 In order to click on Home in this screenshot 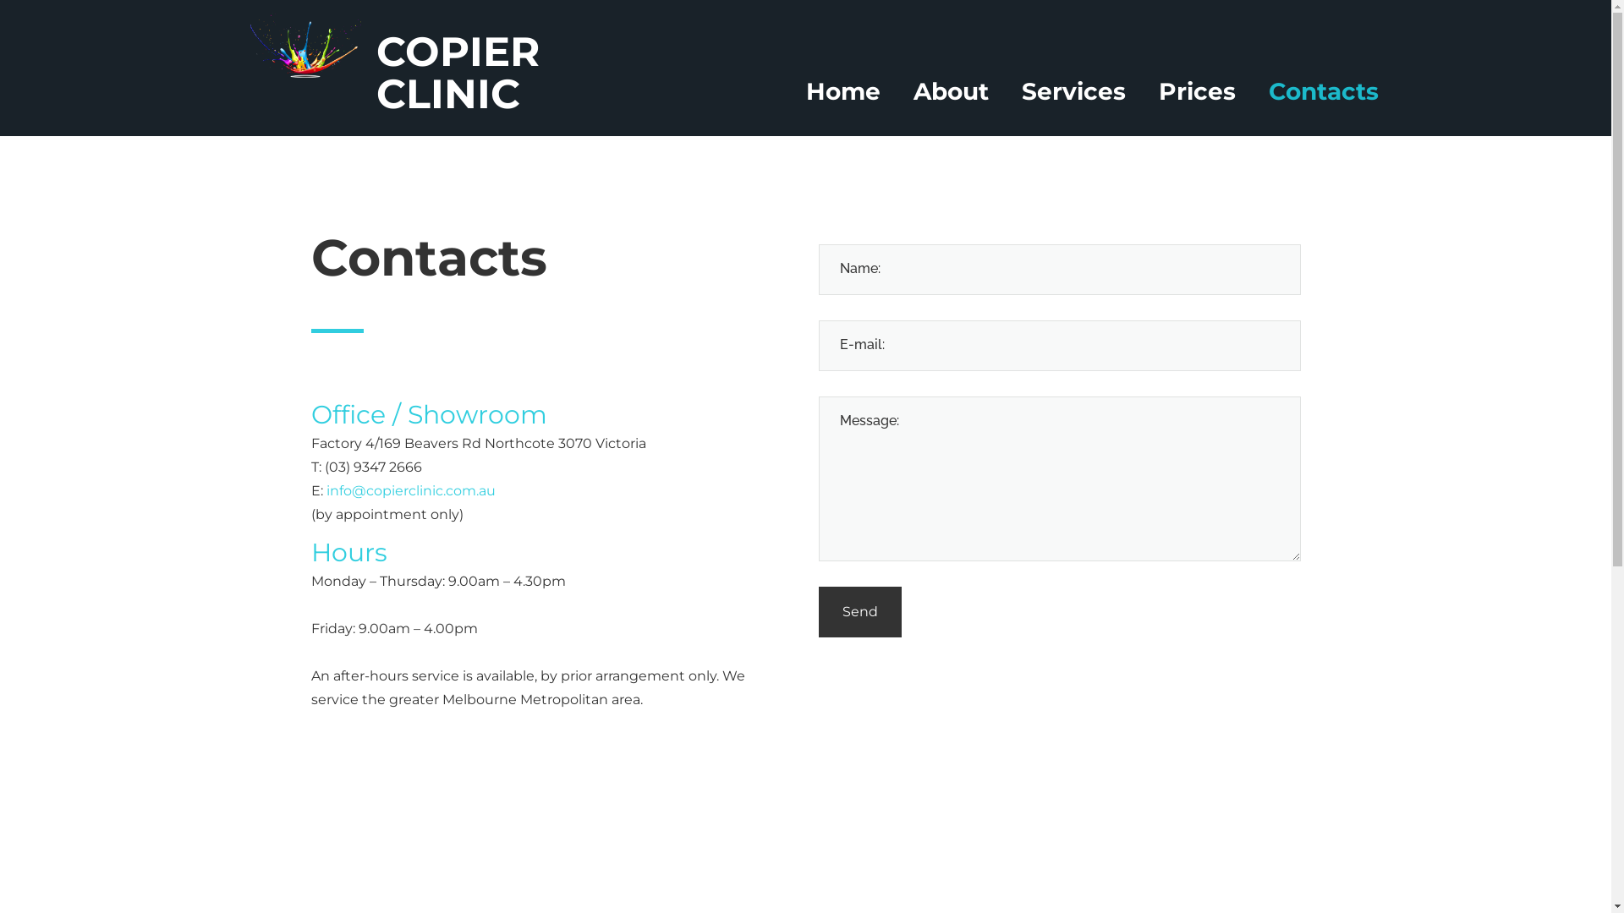, I will do `click(842, 91)`.